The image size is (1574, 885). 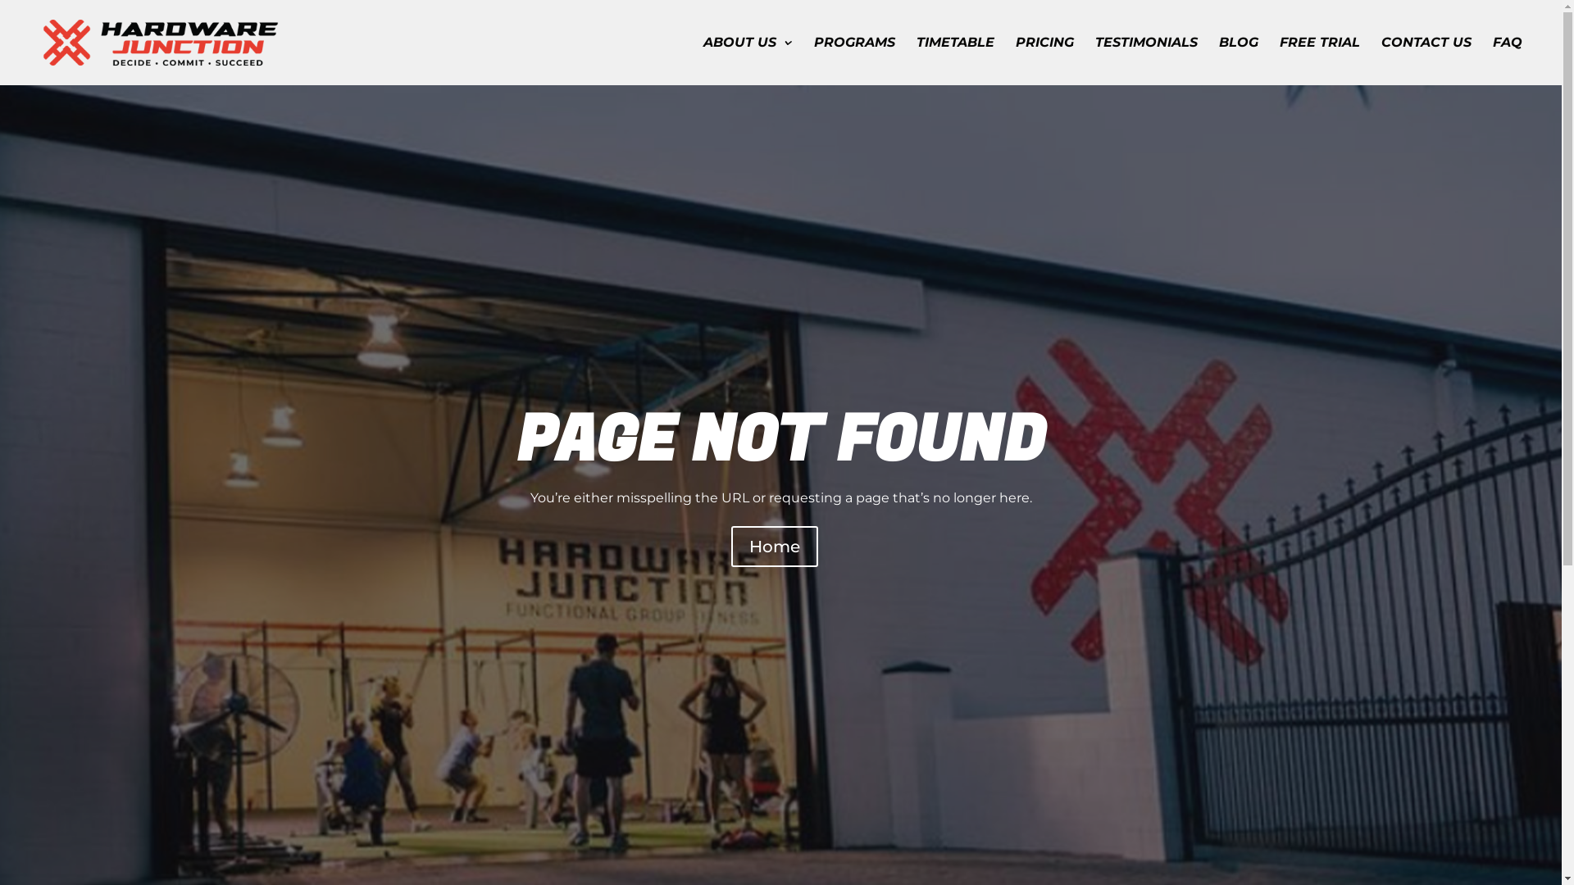 I want to click on PRICING, so click(x=1044, y=61).